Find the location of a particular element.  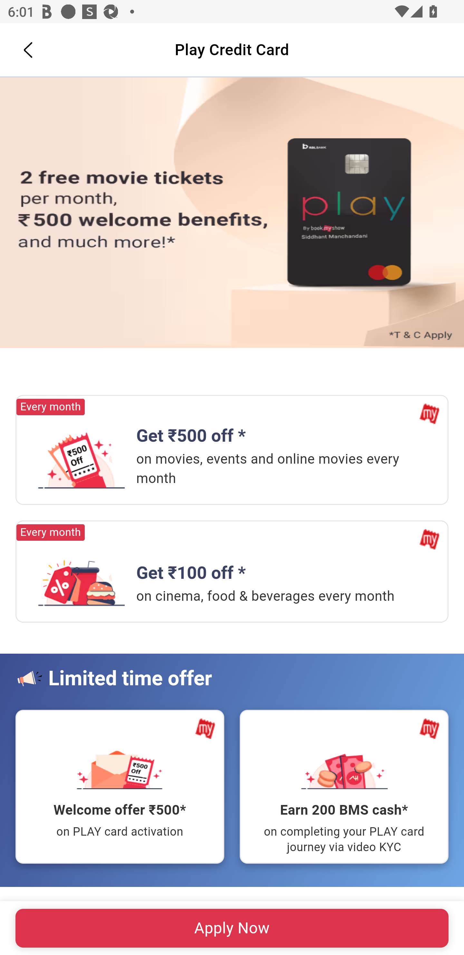

Get ₹500 off * is located at coordinates (81, 459).